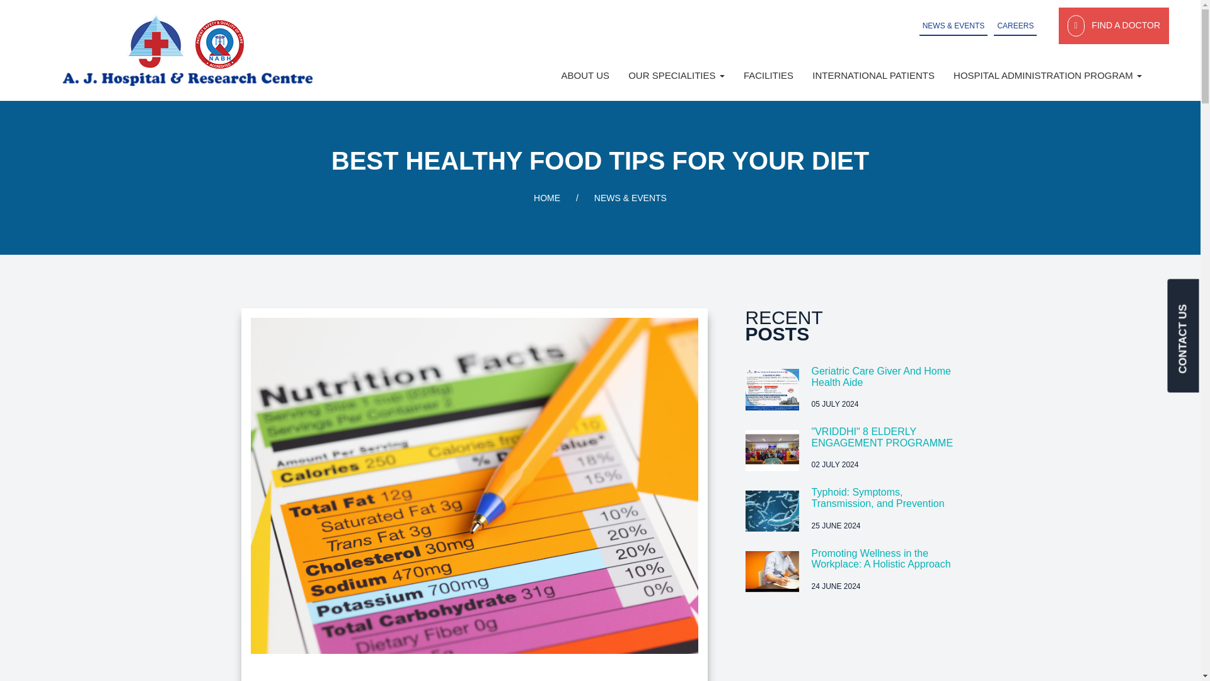 This screenshot has width=1210, height=681. What do you see at coordinates (546, 197) in the screenshot?
I see `HOME` at bounding box center [546, 197].